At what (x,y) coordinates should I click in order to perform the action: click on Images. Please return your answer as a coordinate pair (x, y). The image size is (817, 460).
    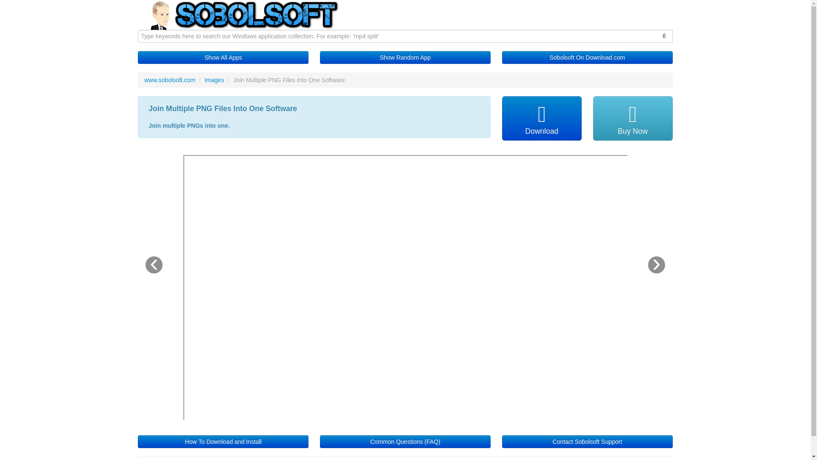
    Looking at the image, I should click on (214, 80).